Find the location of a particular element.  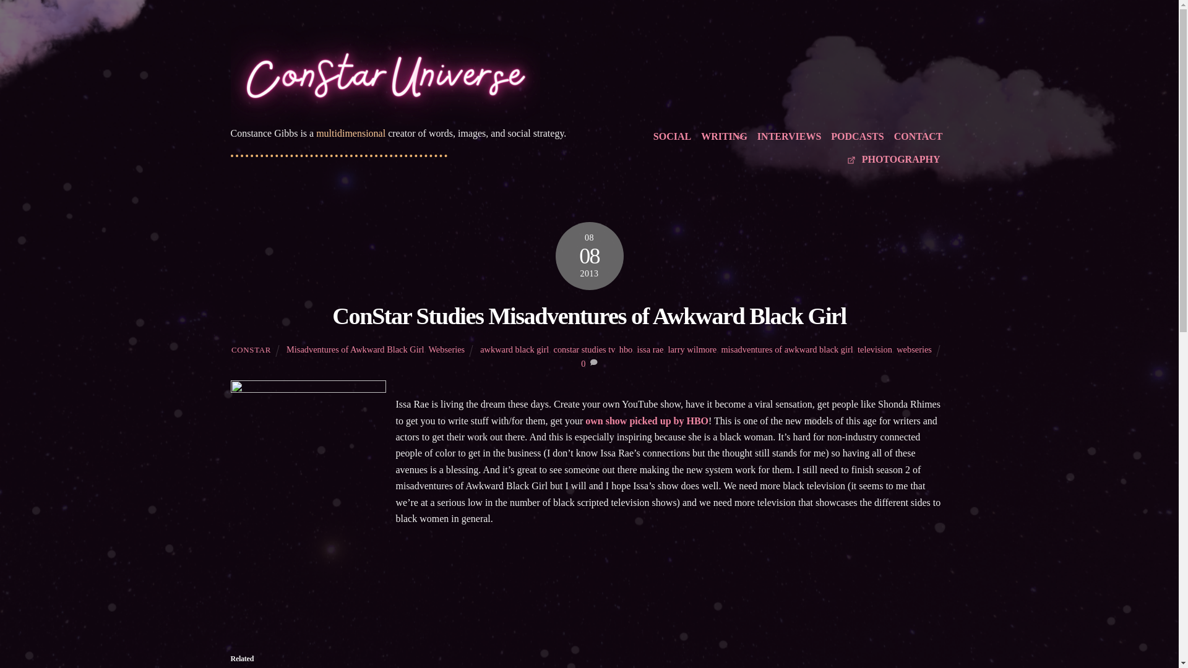

CONTACT is located at coordinates (918, 137).